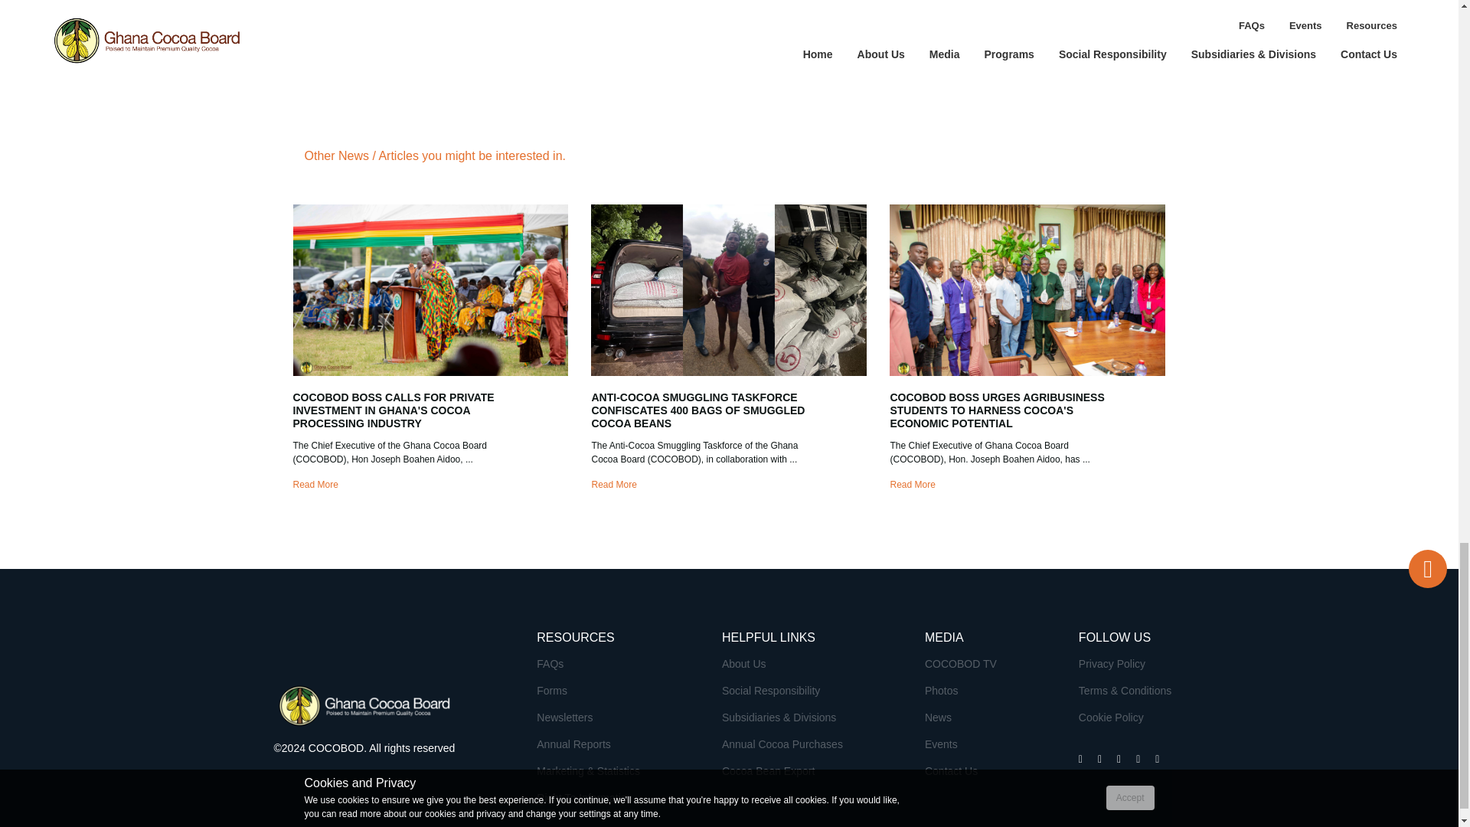  I want to click on Read More, so click(315, 485).